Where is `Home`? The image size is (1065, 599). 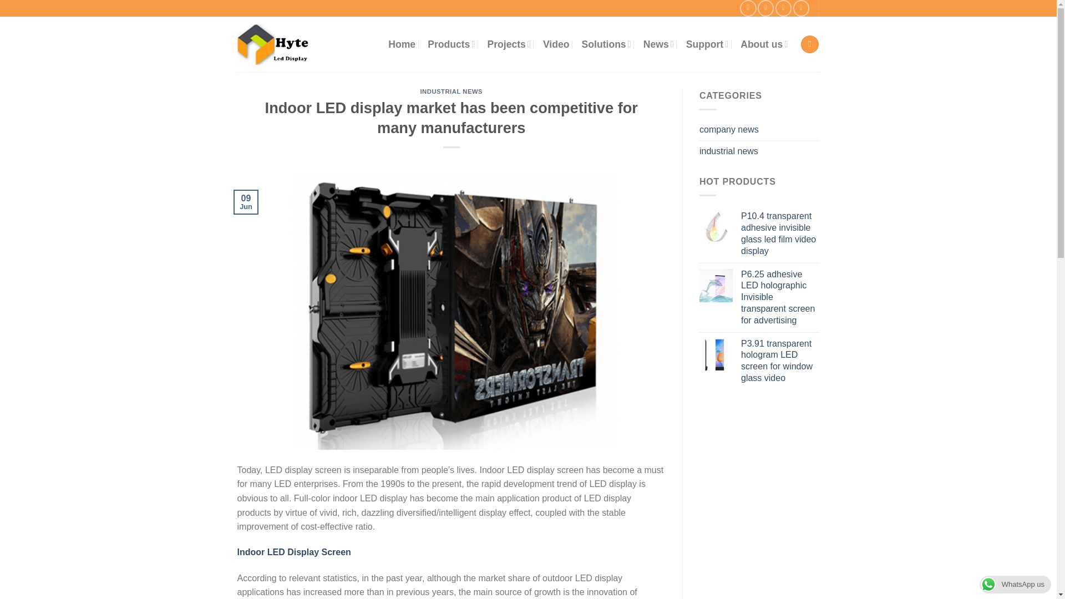 Home is located at coordinates (402, 44).